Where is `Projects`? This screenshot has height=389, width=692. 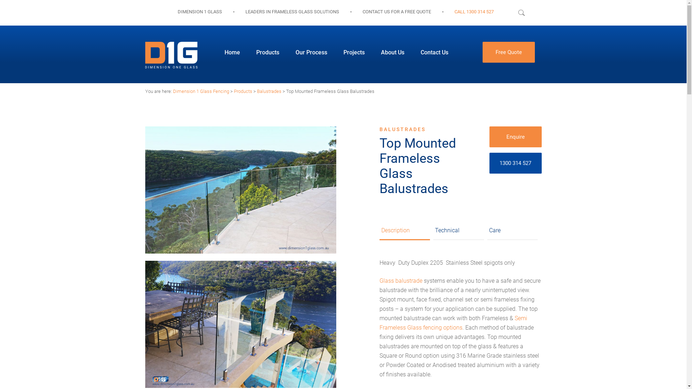
Projects is located at coordinates (354, 53).